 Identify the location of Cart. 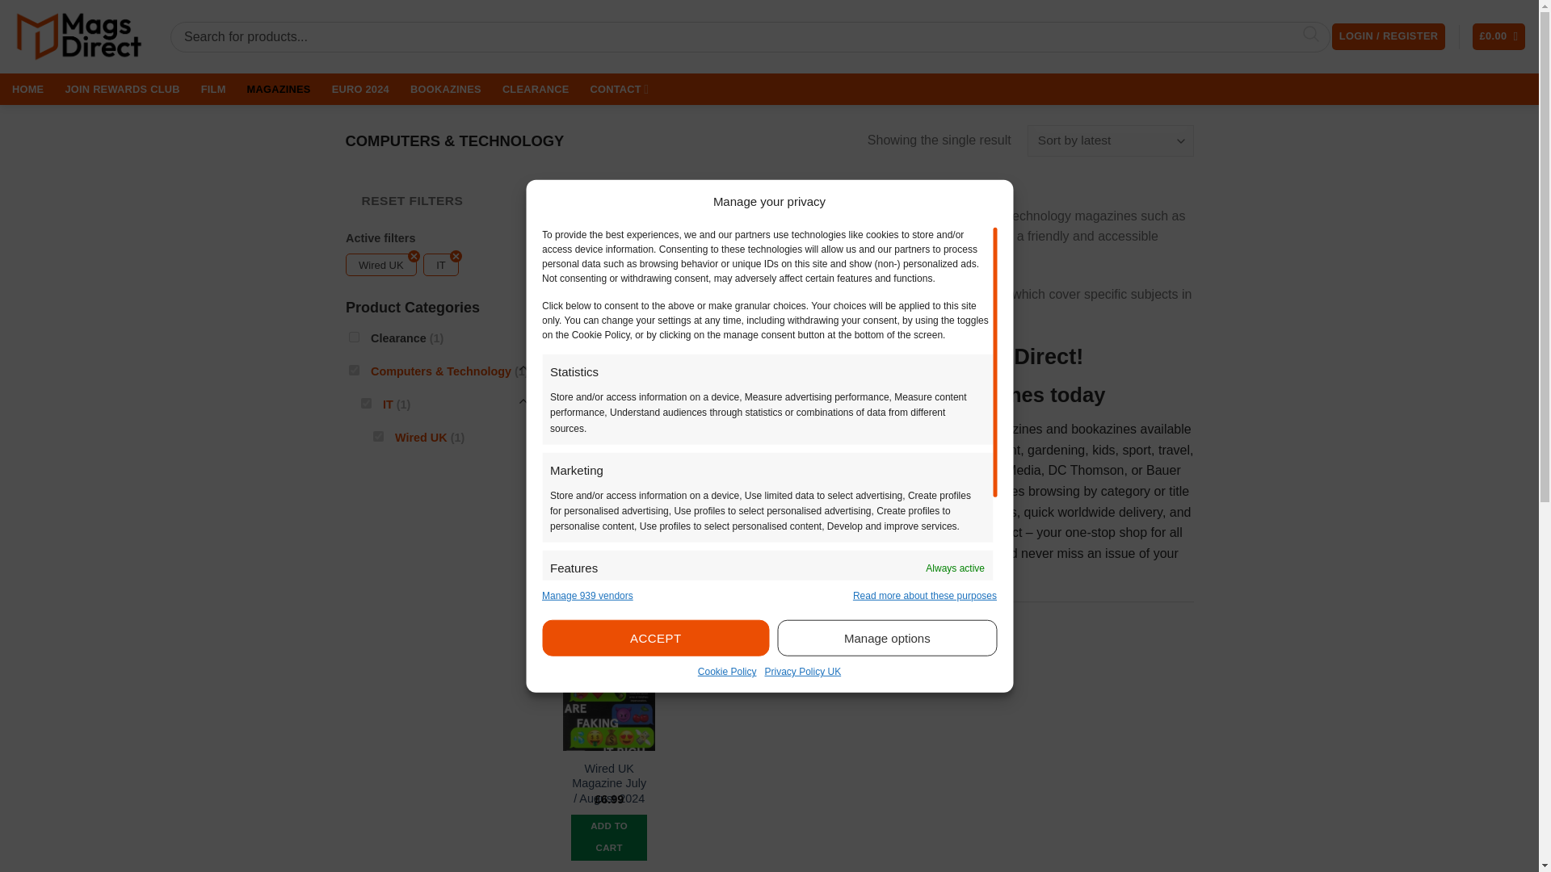
(1499, 36).